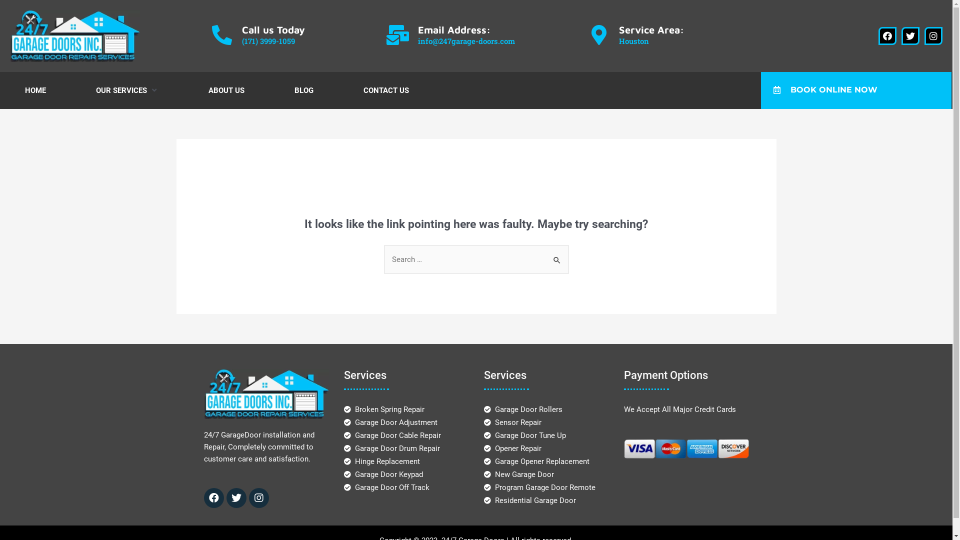 The image size is (960, 540). What do you see at coordinates (384, 409) in the screenshot?
I see `Broken Spring Repair` at bounding box center [384, 409].